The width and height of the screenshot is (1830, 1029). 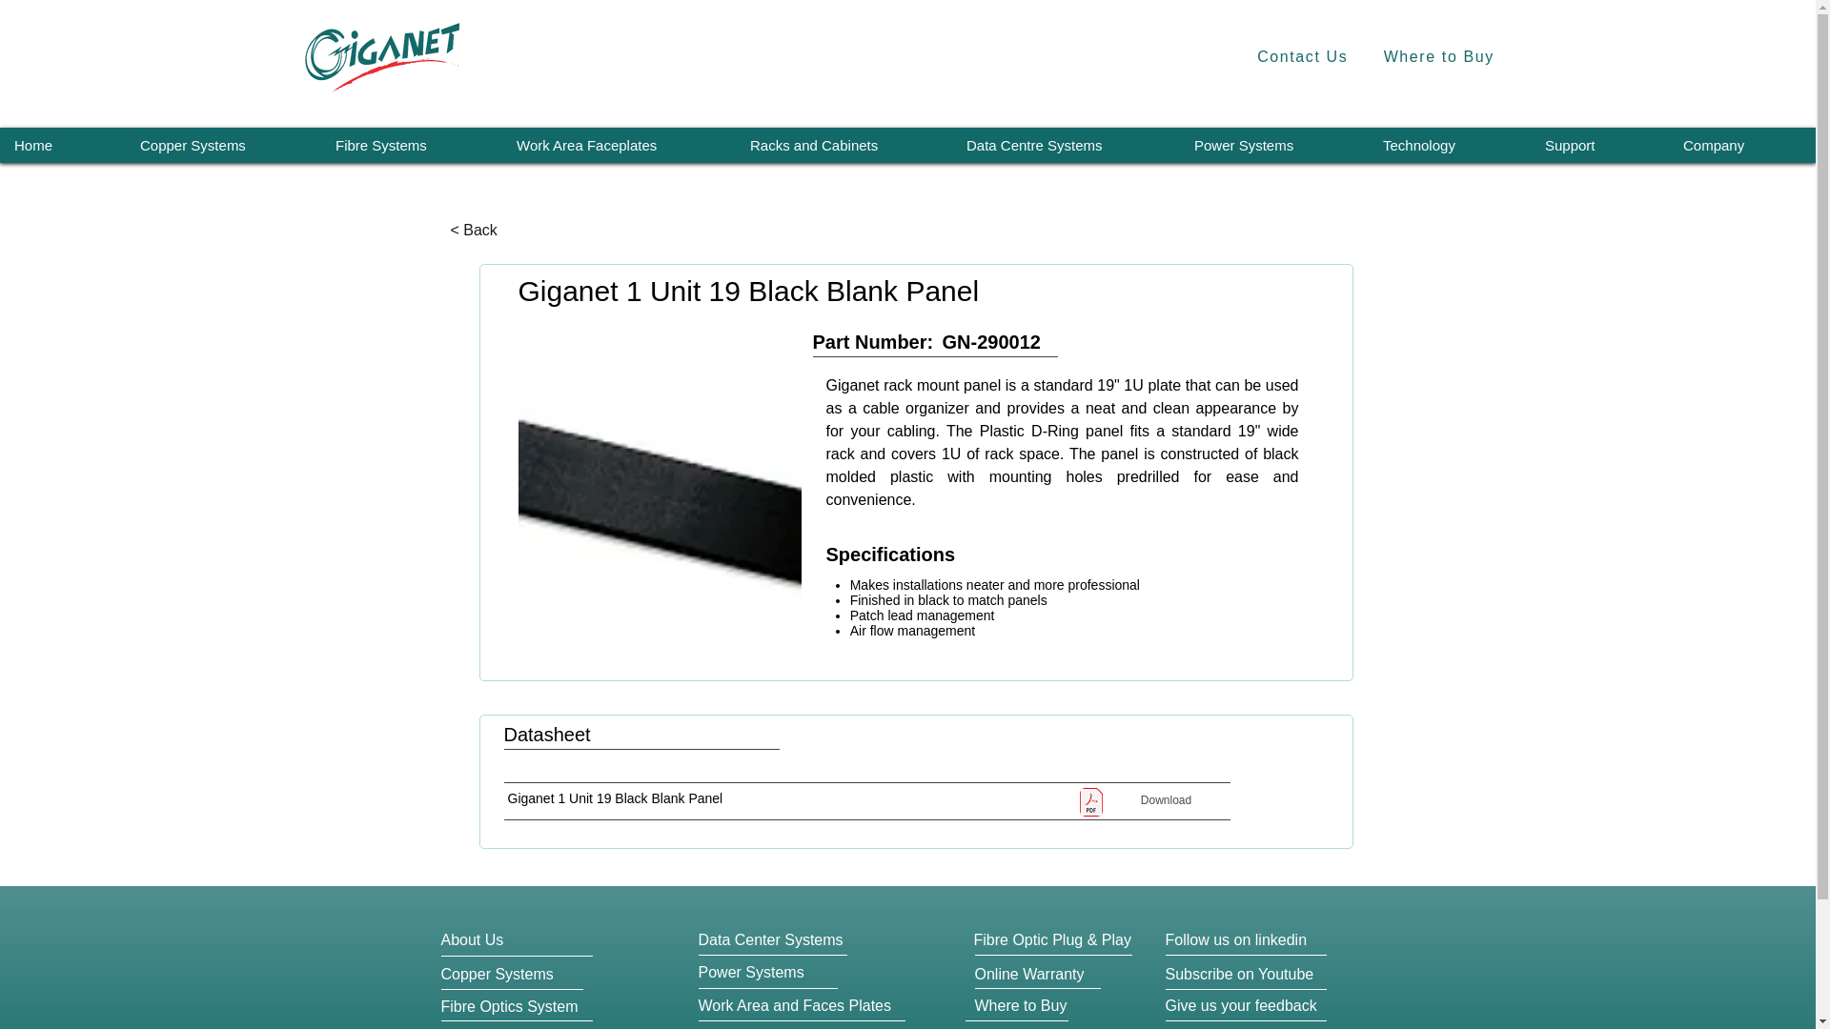 What do you see at coordinates (1438, 57) in the screenshot?
I see `Where to Buy` at bounding box center [1438, 57].